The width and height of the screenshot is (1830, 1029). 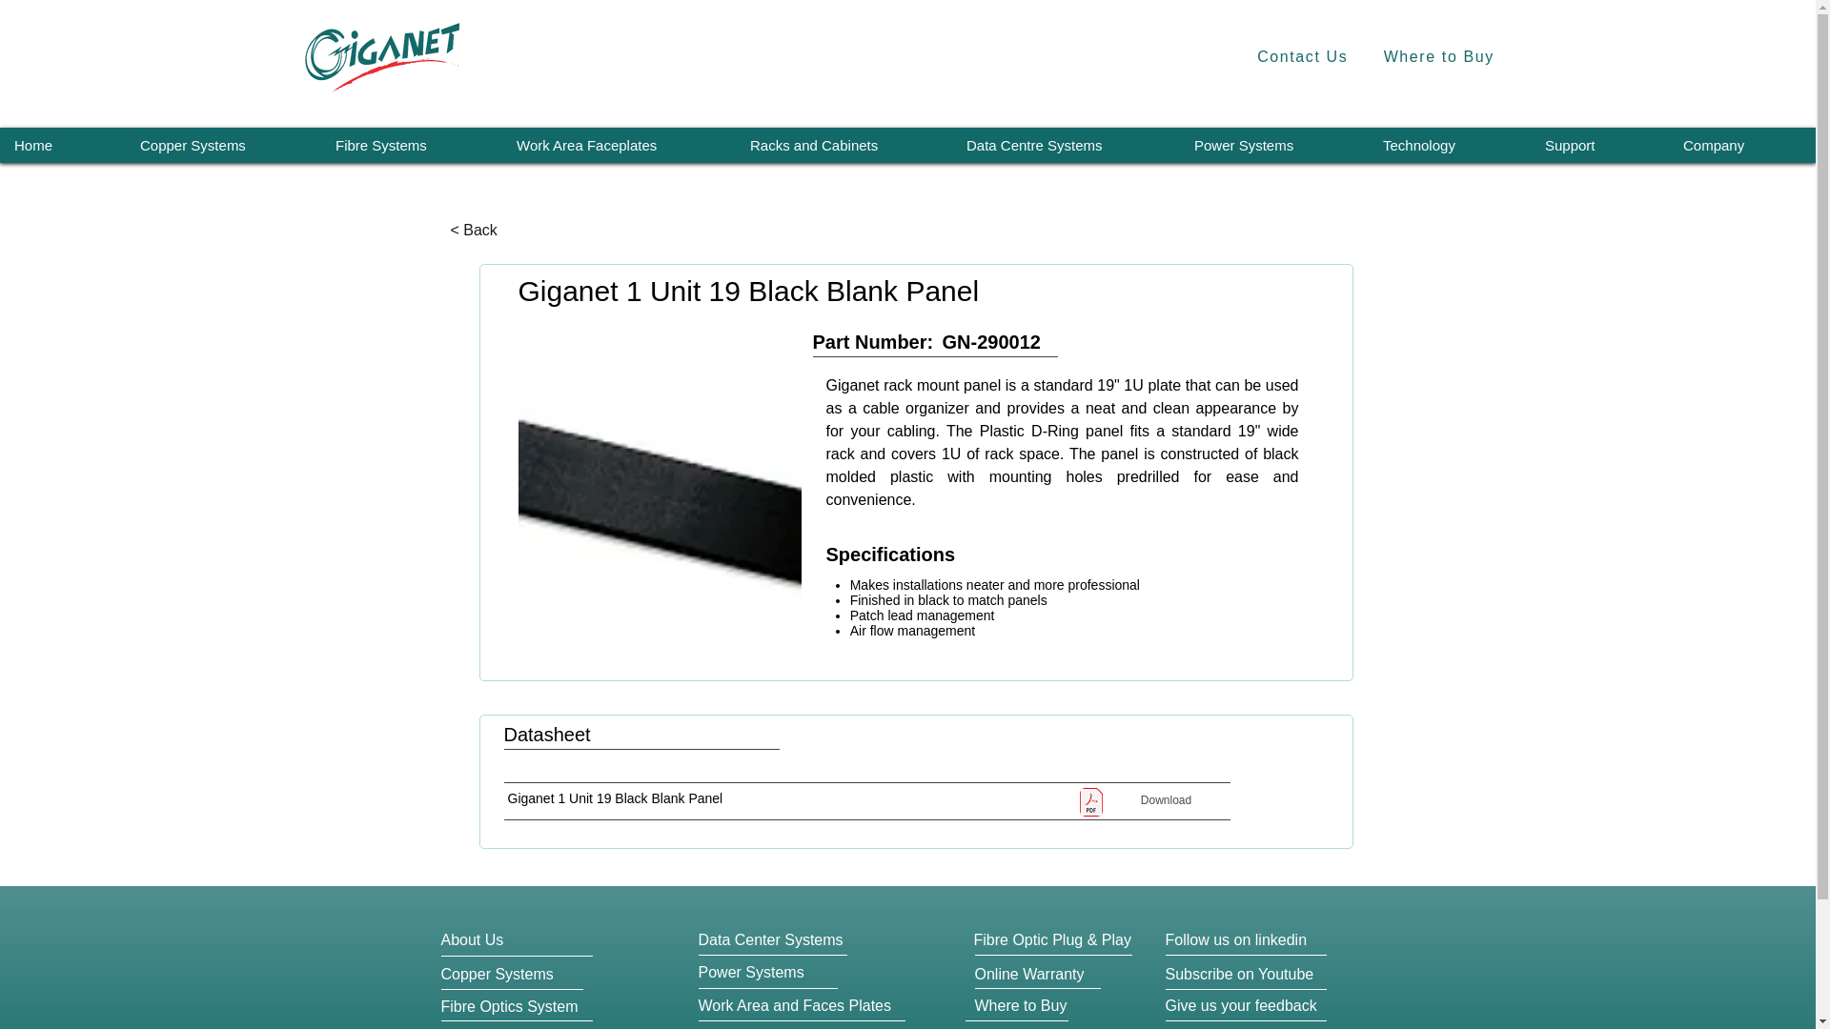 What do you see at coordinates (1438, 57) in the screenshot?
I see `Where to Buy` at bounding box center [1438, 57].